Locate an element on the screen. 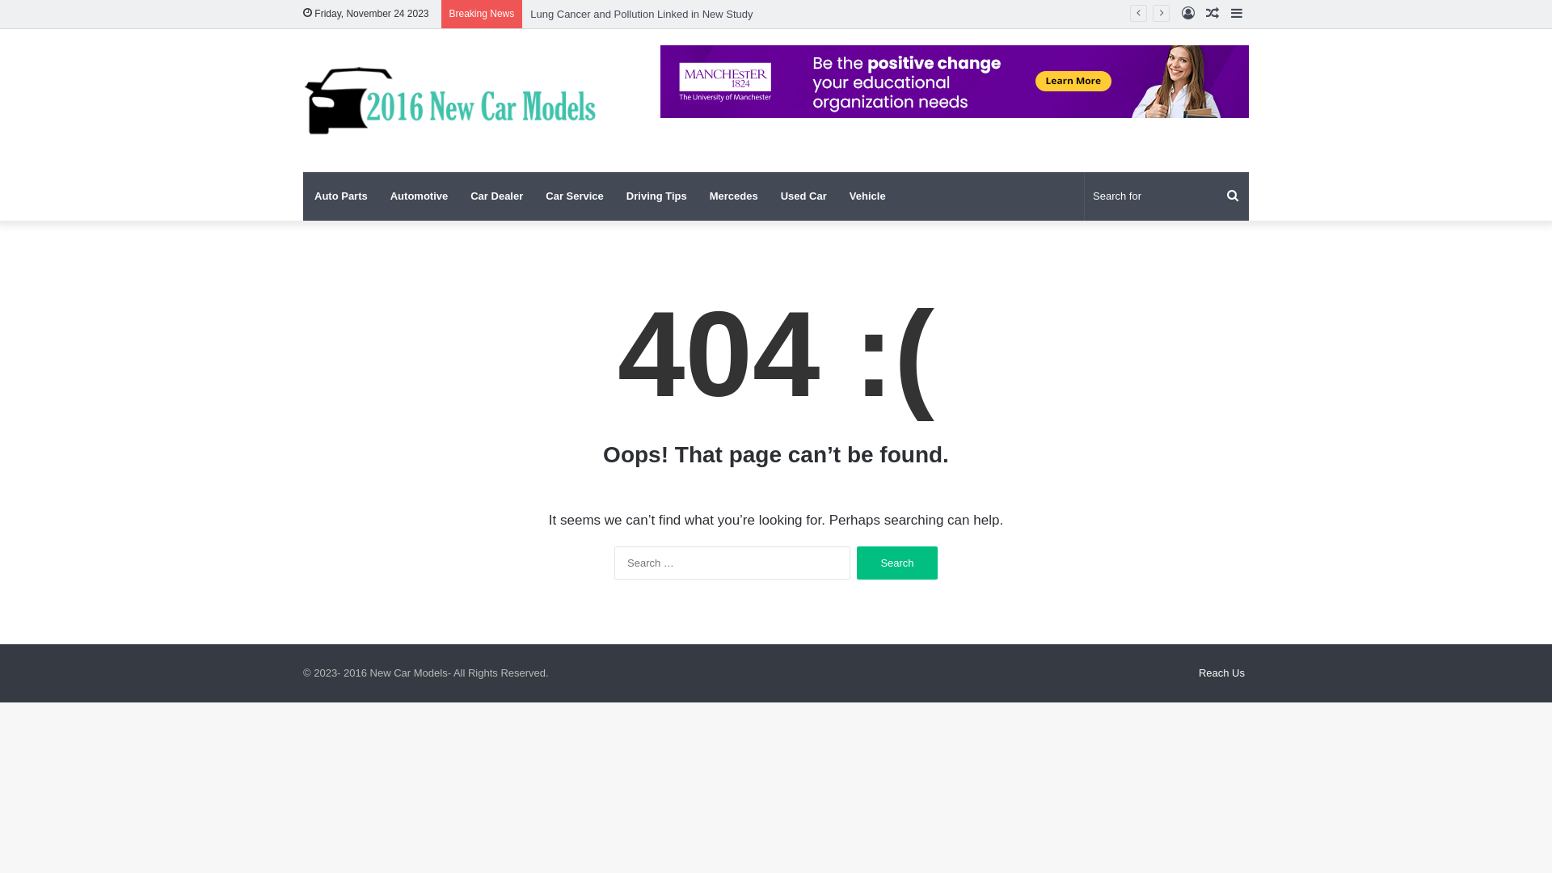 The width and height of the screenshot is (1552, 873). Search for is located at coordinates (1167, 196).